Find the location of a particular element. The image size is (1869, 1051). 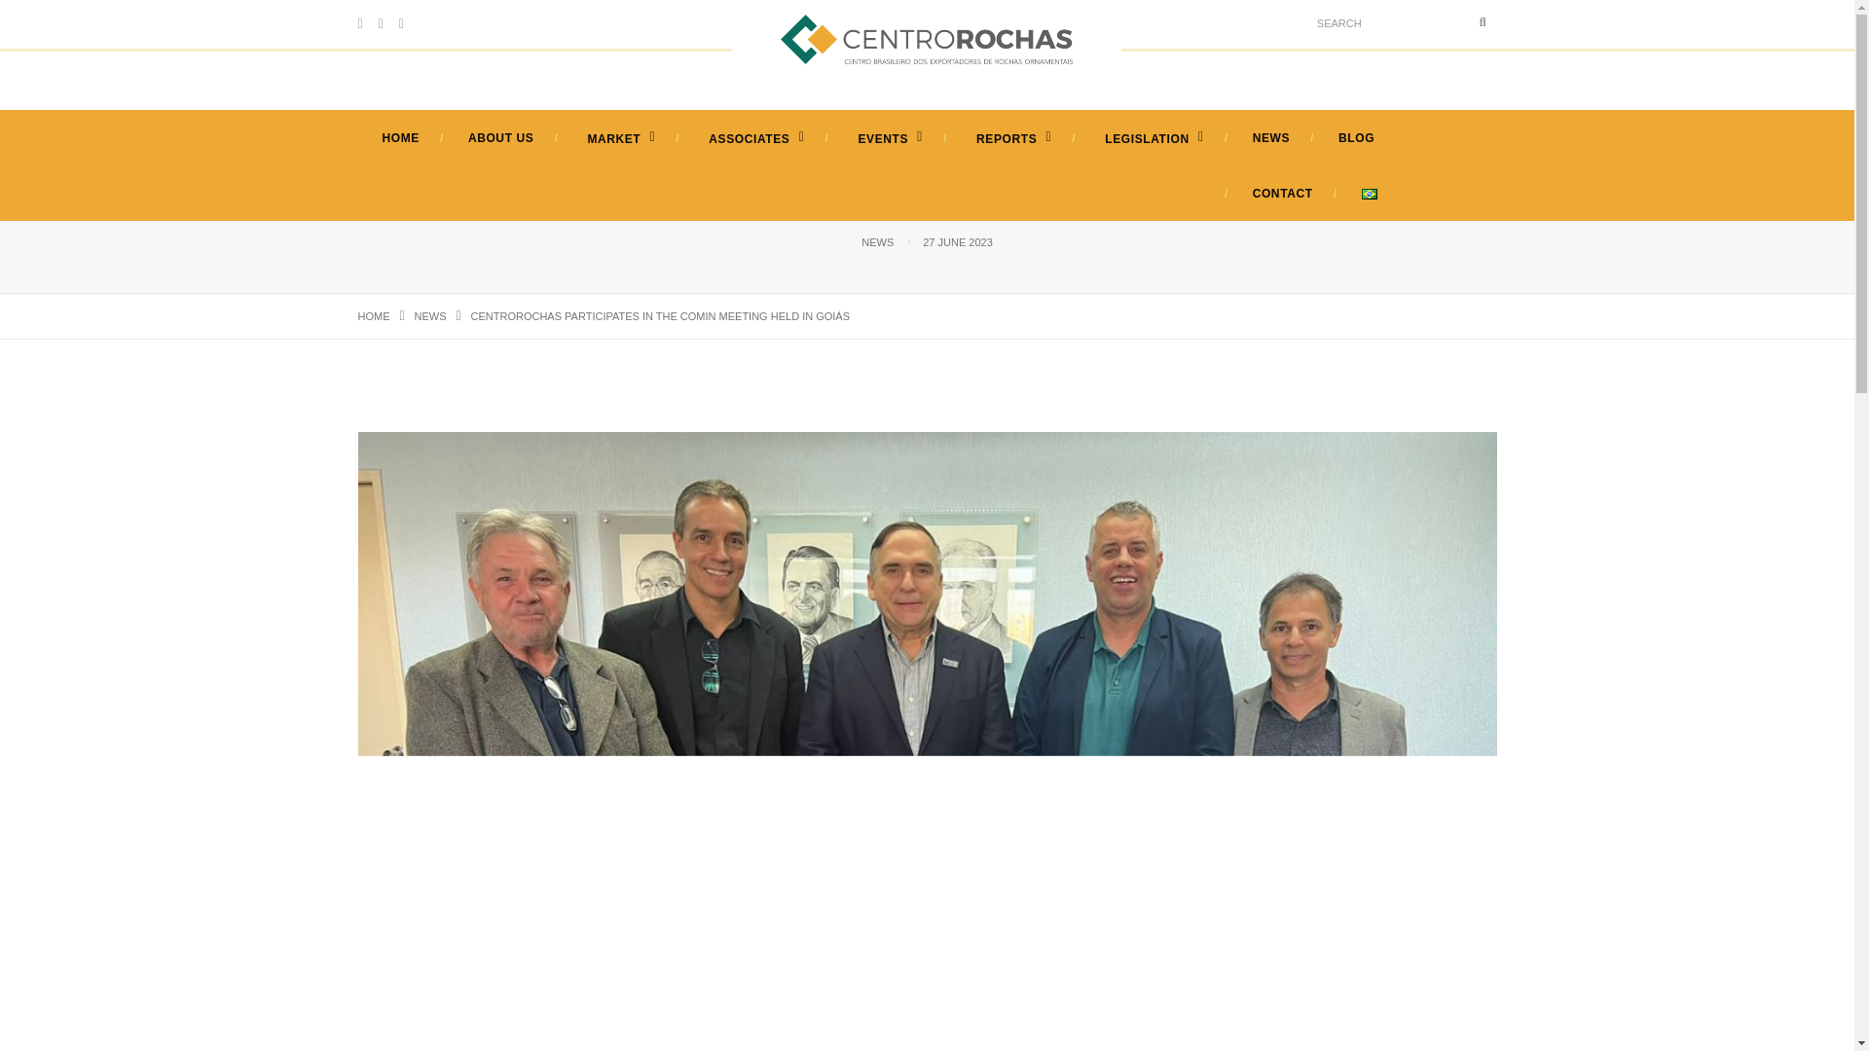

LEGISLATION is located at coordinates (1152, 139).